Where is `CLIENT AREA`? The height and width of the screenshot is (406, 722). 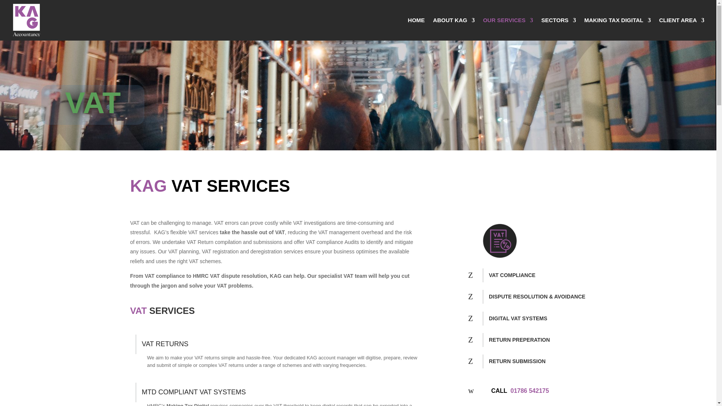 CLIENT AREA is located at coordinates (681, 29).